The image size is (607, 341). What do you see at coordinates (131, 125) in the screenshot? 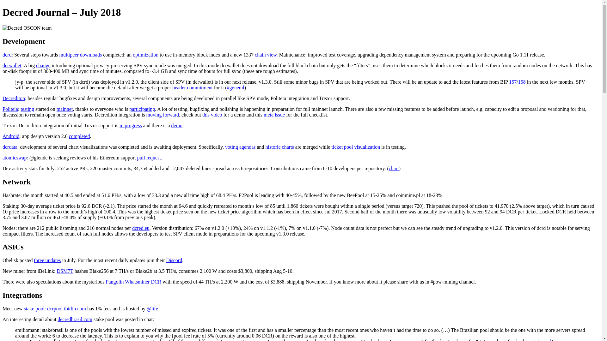
I see `in progress` at bounding box center [131, 125].